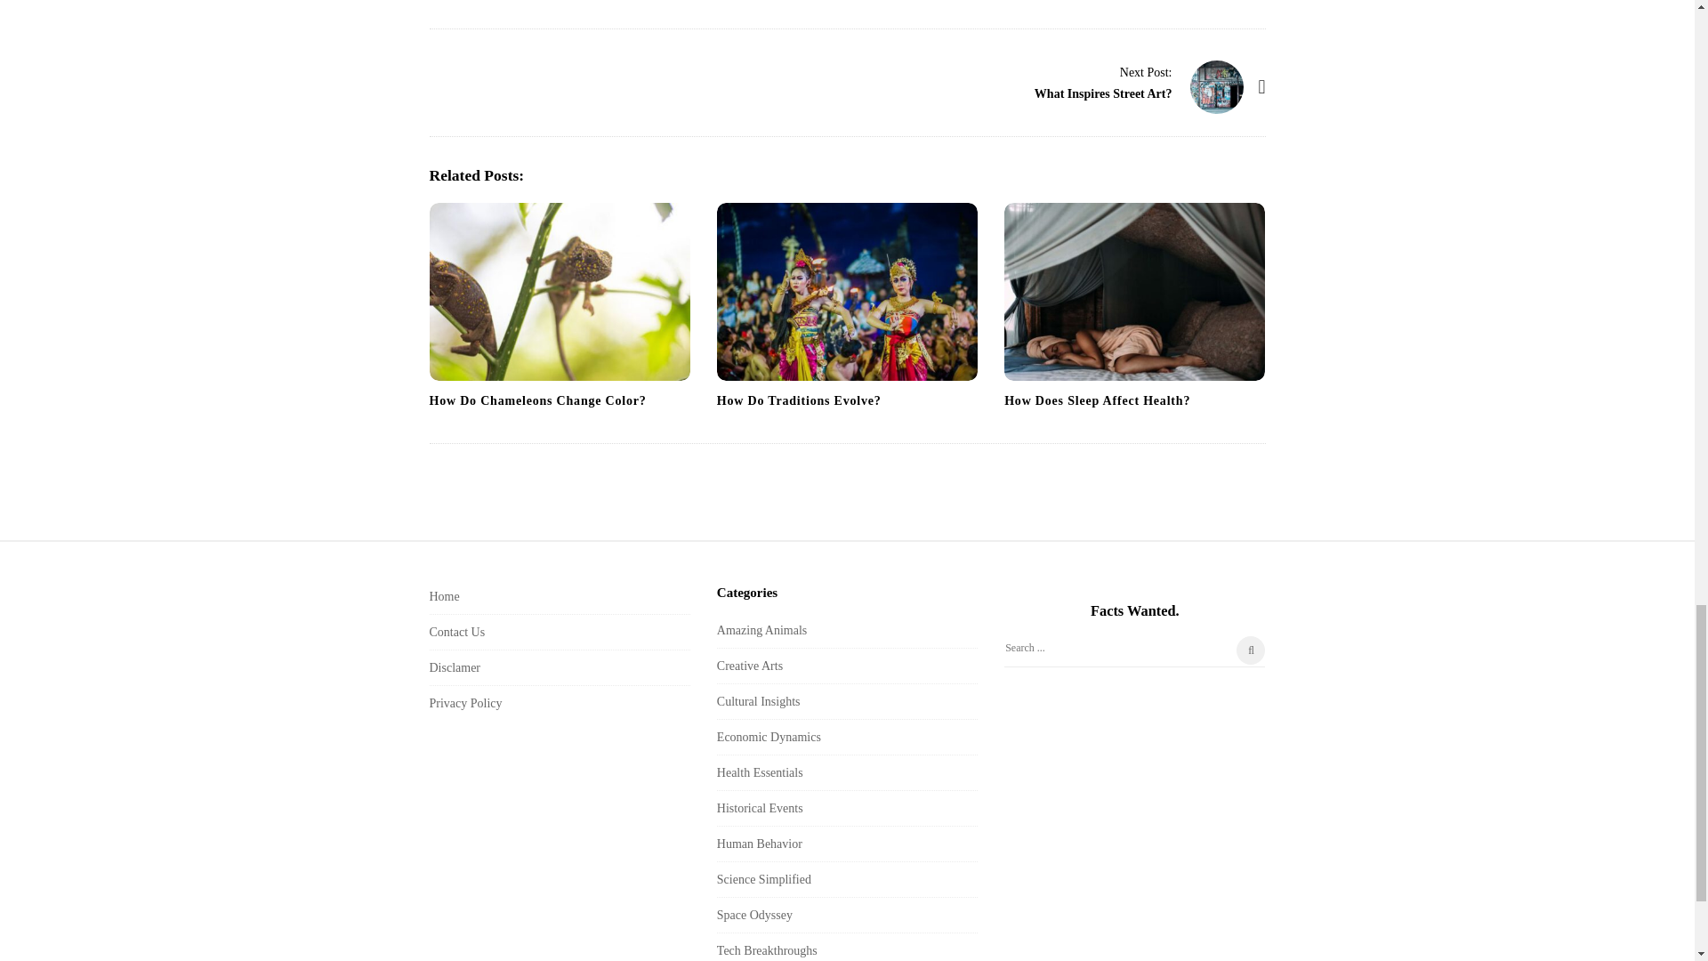 The height and width of the screenshot is (961, 1708). What do you see at coordinates (762, 630) in the screenshot?
I see `Amazing Animals` at bounding box center [762, 630].